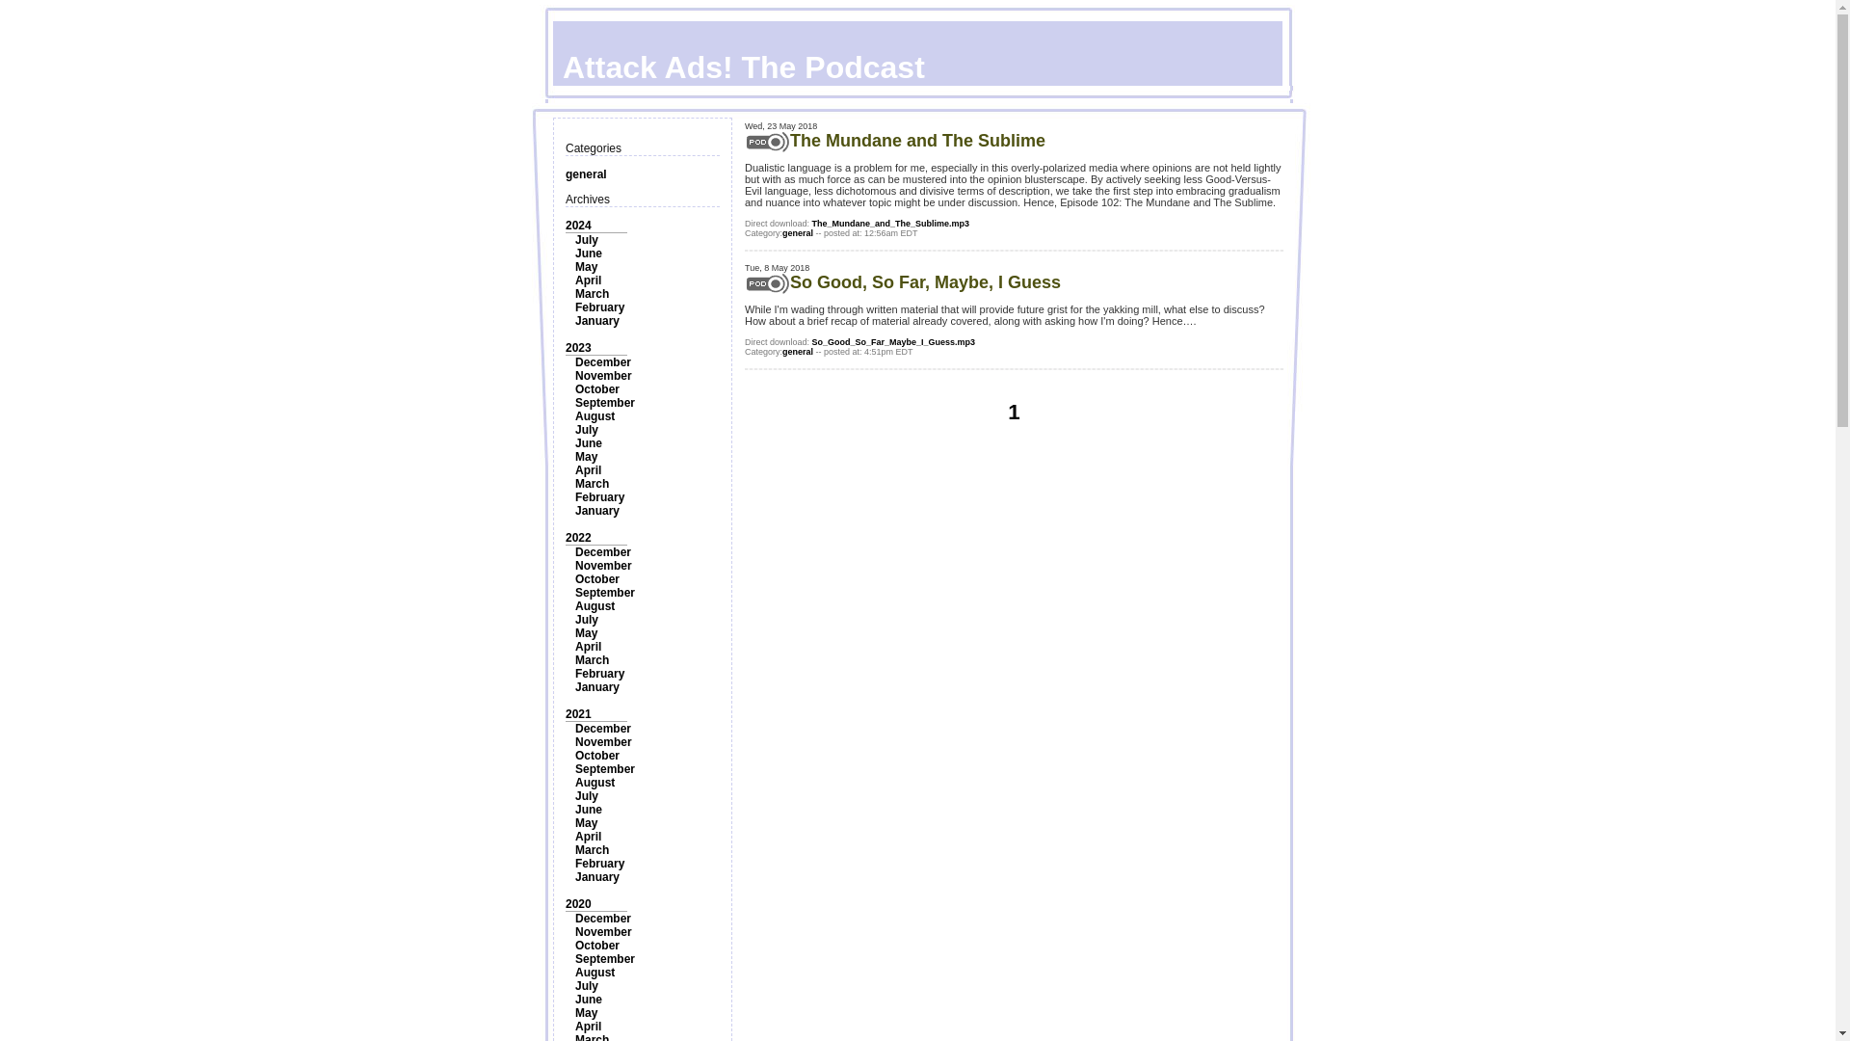  What do you see at coordinates (603, 565) in the screenshot?
I see `November` at bounding box center [603, 565].